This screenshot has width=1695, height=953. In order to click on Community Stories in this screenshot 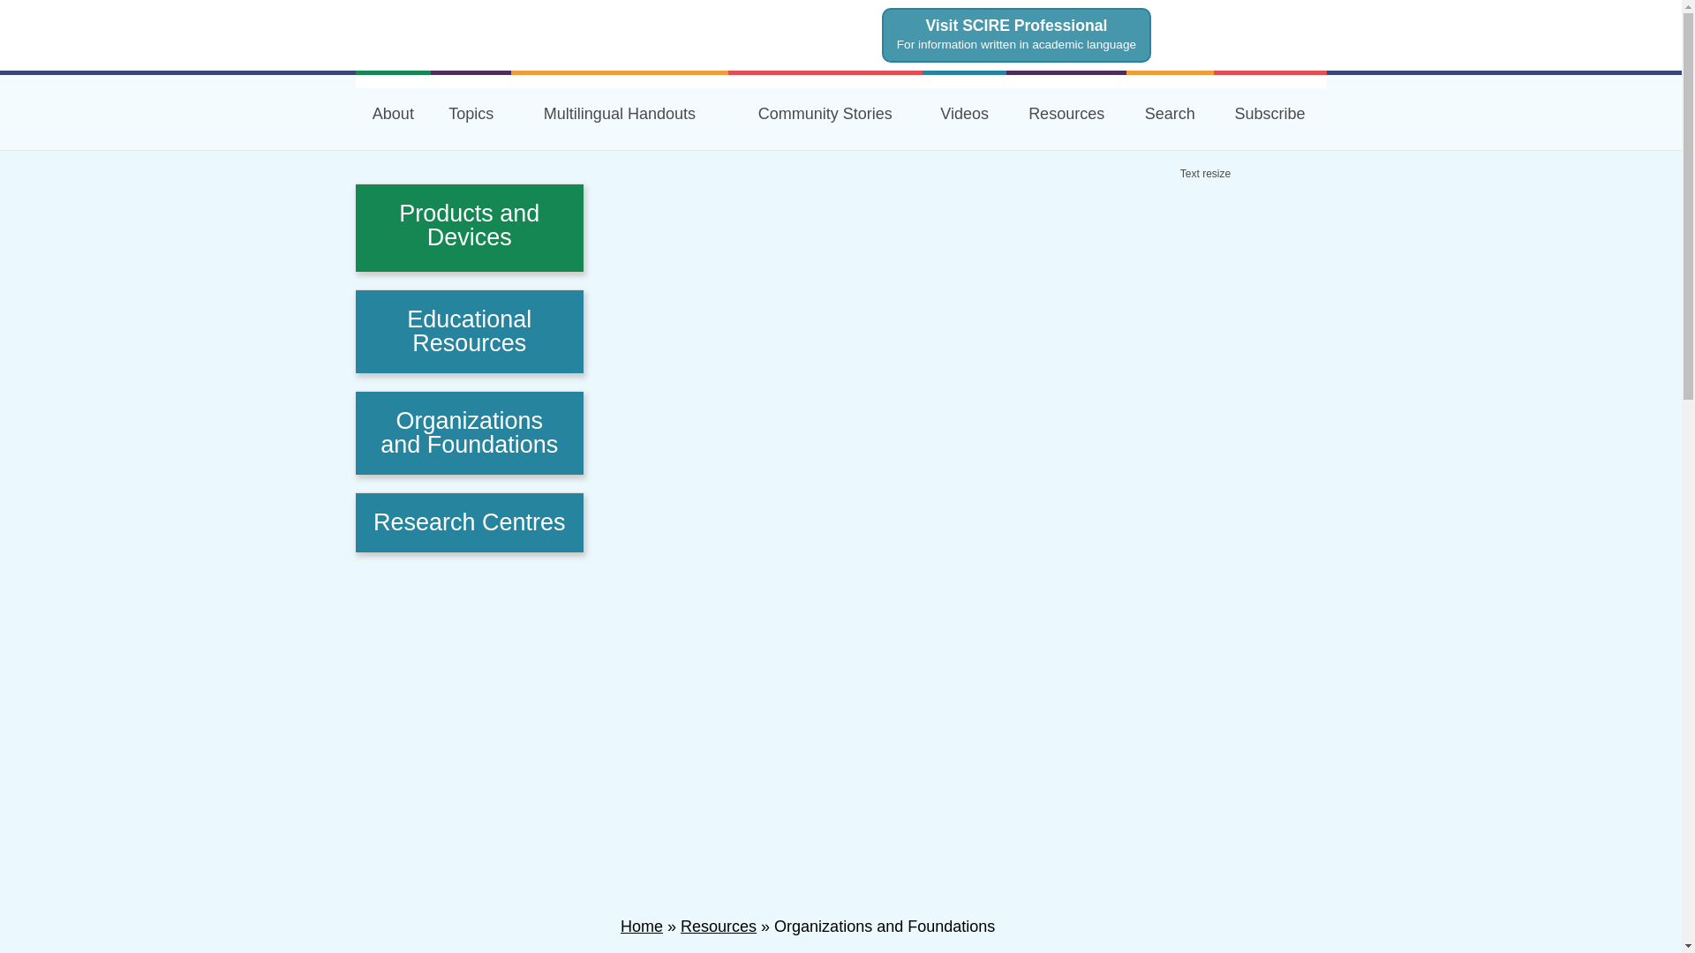, I will do `click(825, 112)`.